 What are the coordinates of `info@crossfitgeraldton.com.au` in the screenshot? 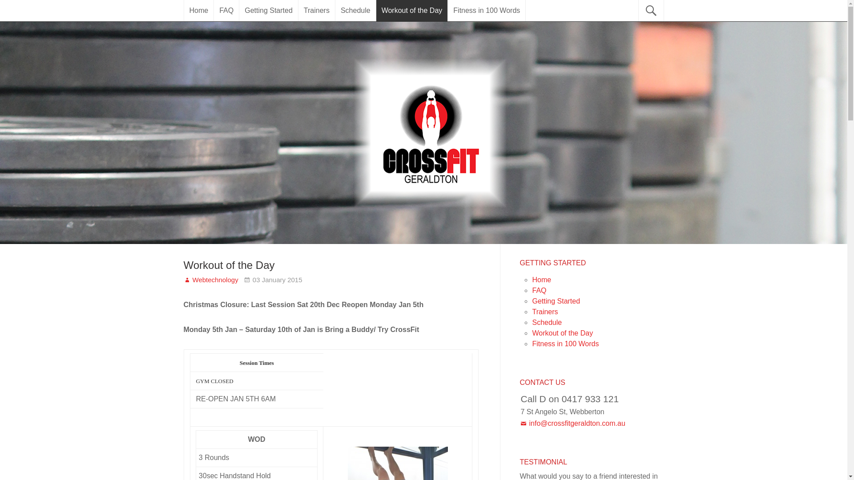 It's located at (572, 423).